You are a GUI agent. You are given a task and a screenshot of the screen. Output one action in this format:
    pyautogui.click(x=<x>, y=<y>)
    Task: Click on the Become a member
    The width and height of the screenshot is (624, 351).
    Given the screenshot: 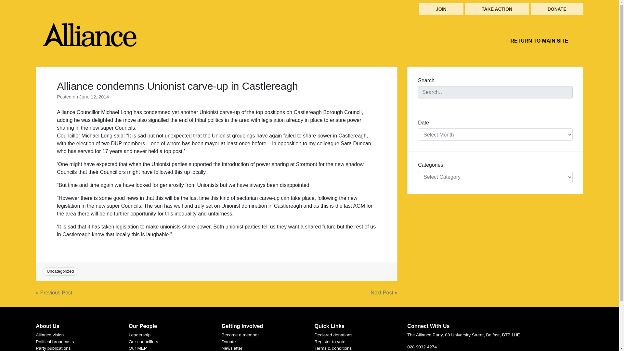 What is the action you would take?
    pyautogui.click(x=240, y=335)
    